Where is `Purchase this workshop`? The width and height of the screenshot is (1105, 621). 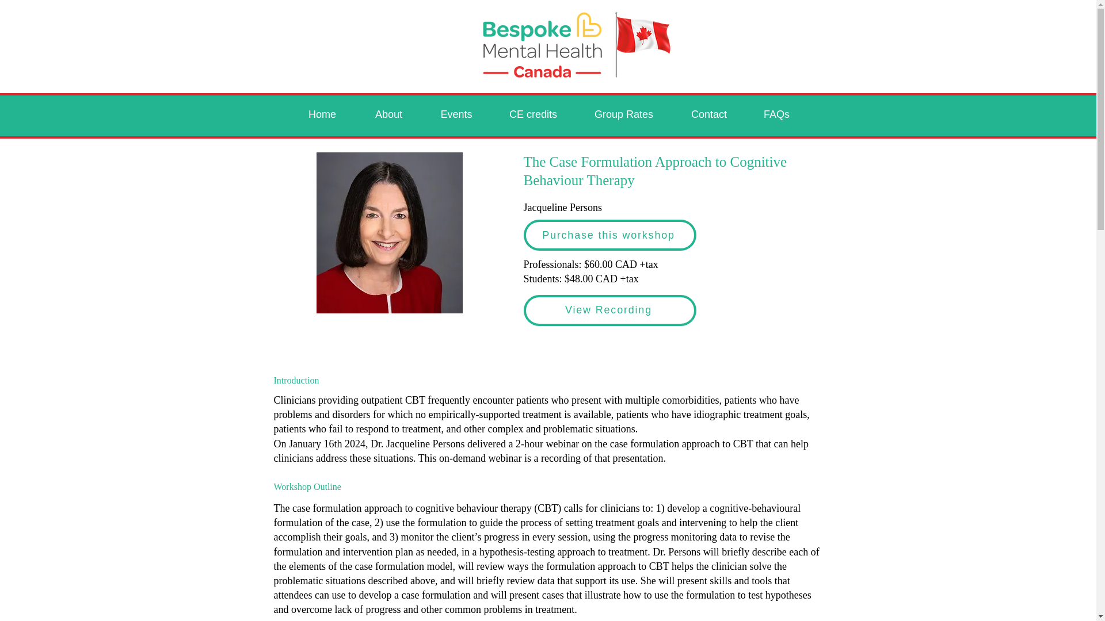 Purchase this workshop is located at coordinates (610, 235).